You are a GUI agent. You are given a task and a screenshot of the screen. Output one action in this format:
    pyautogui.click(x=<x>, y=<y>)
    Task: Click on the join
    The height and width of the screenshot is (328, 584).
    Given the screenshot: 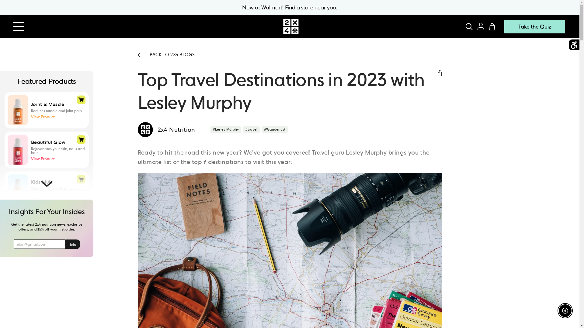 What is the action you would take?
    pyautogui.click(x=73, y=244)
    